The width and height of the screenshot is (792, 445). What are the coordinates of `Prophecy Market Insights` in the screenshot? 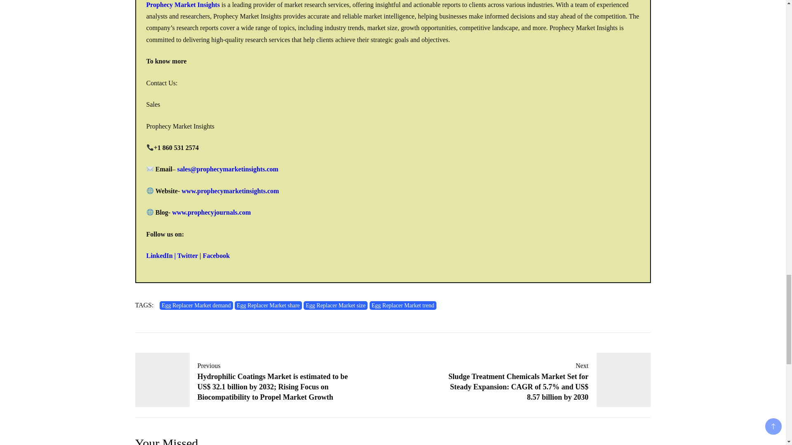 It's located at (182, 5).